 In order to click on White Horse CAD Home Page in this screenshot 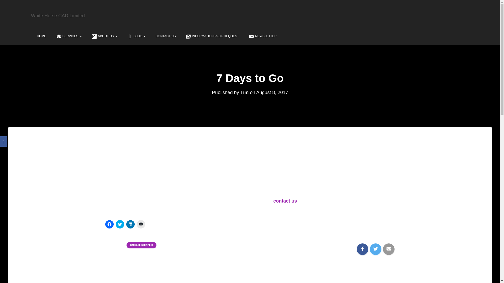, I will do `click(40, 36)`.